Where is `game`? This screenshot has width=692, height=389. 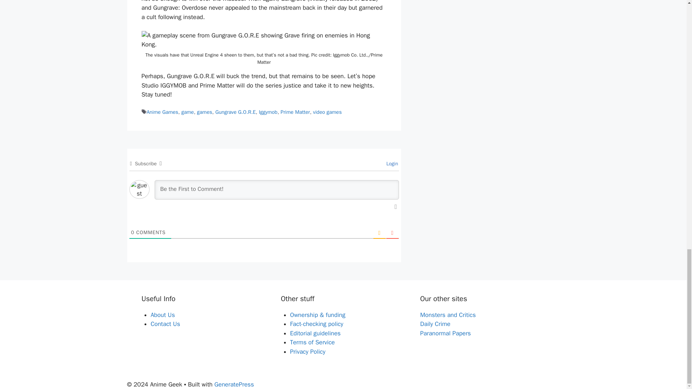 game is located at coordinates (187, 112).